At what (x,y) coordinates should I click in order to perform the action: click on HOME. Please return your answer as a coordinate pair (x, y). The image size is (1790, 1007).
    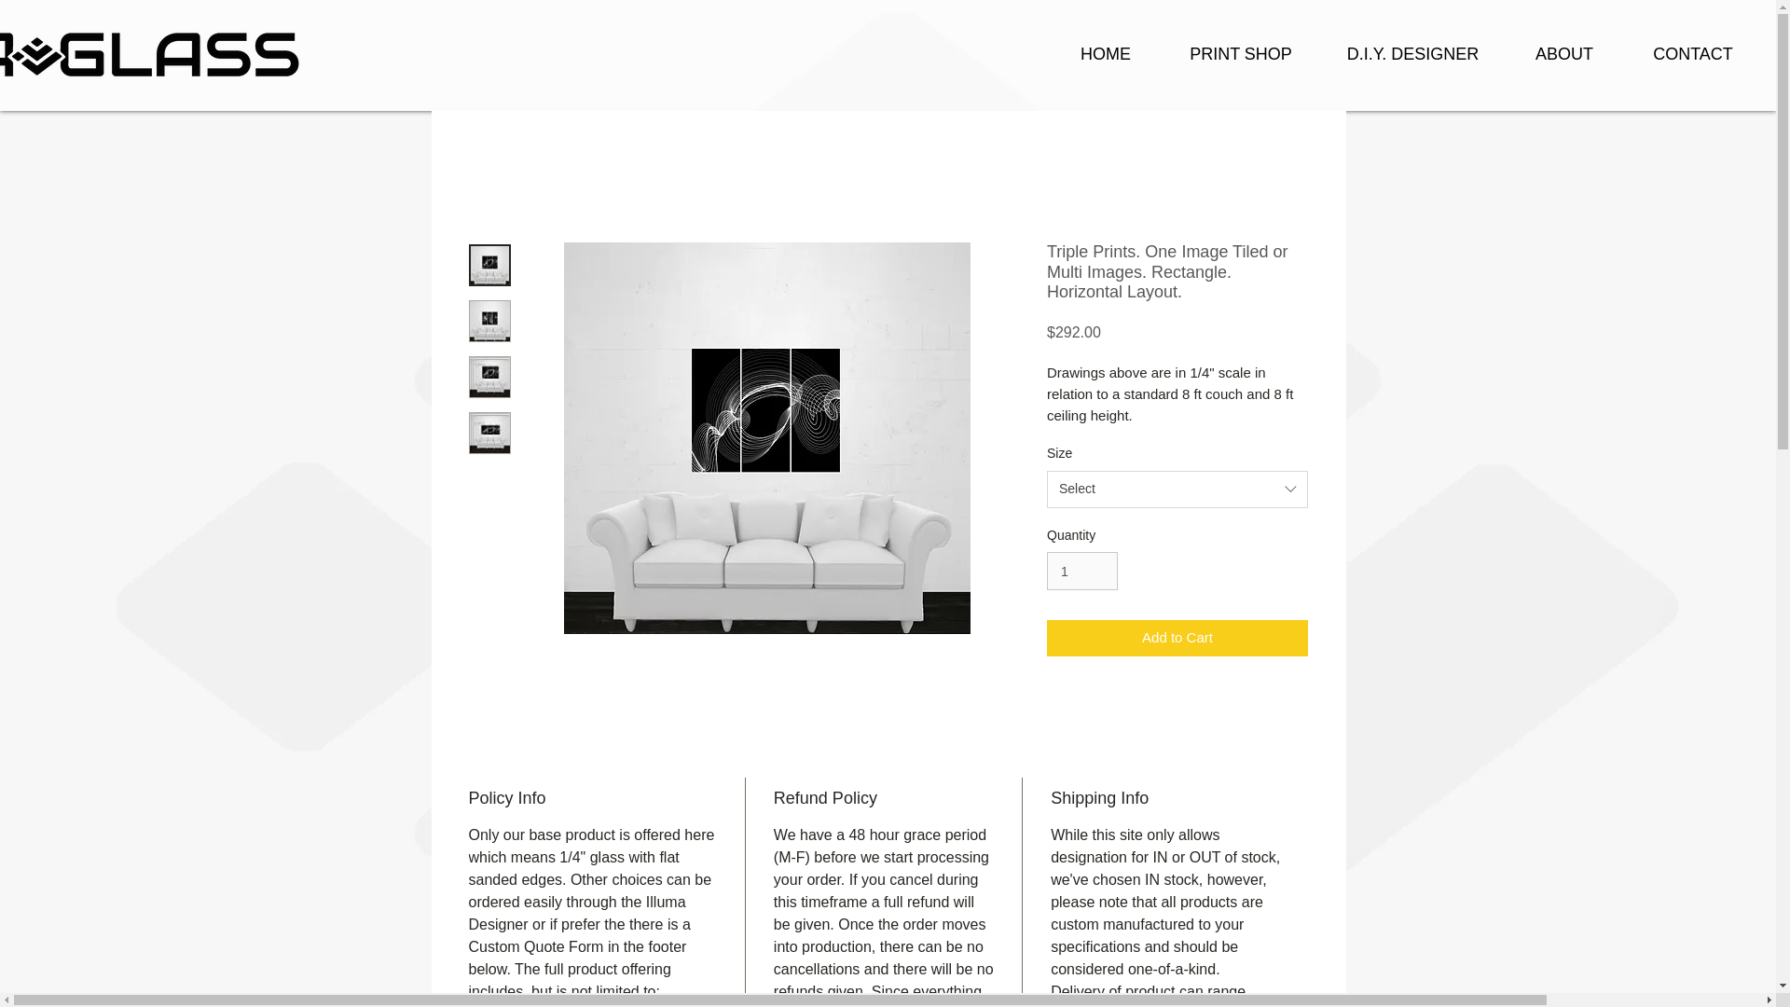
    Looking at the image, I should click on (1106, 54).